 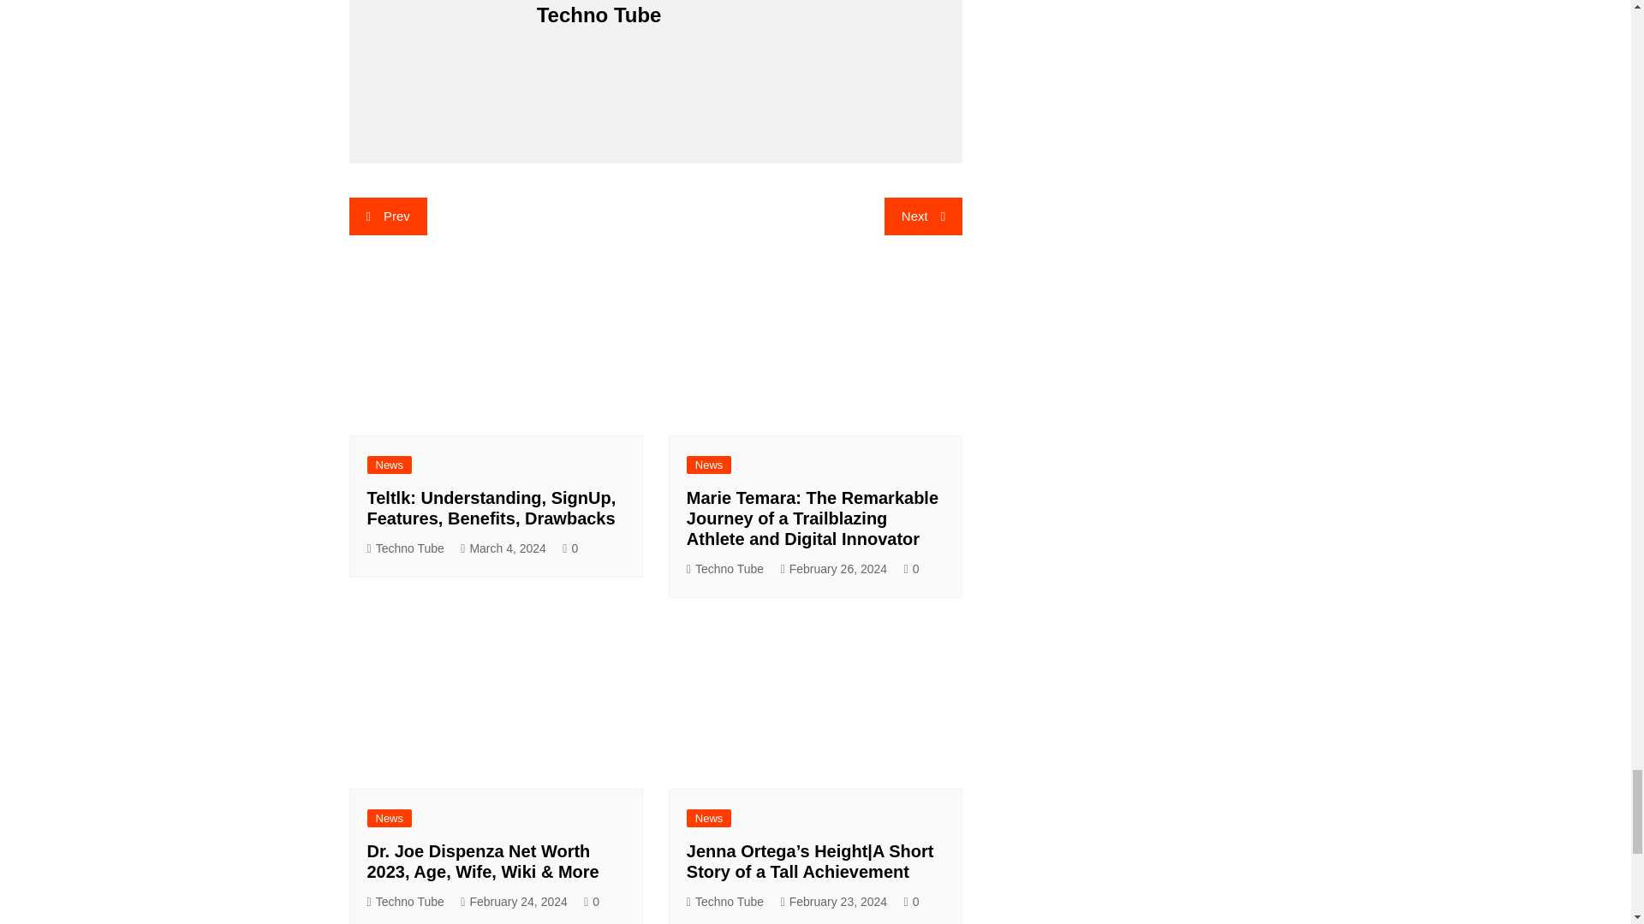 What do you see at coordinates (923, 216) in the screenshot?
I see `Next` at bounding box center [923, 216].